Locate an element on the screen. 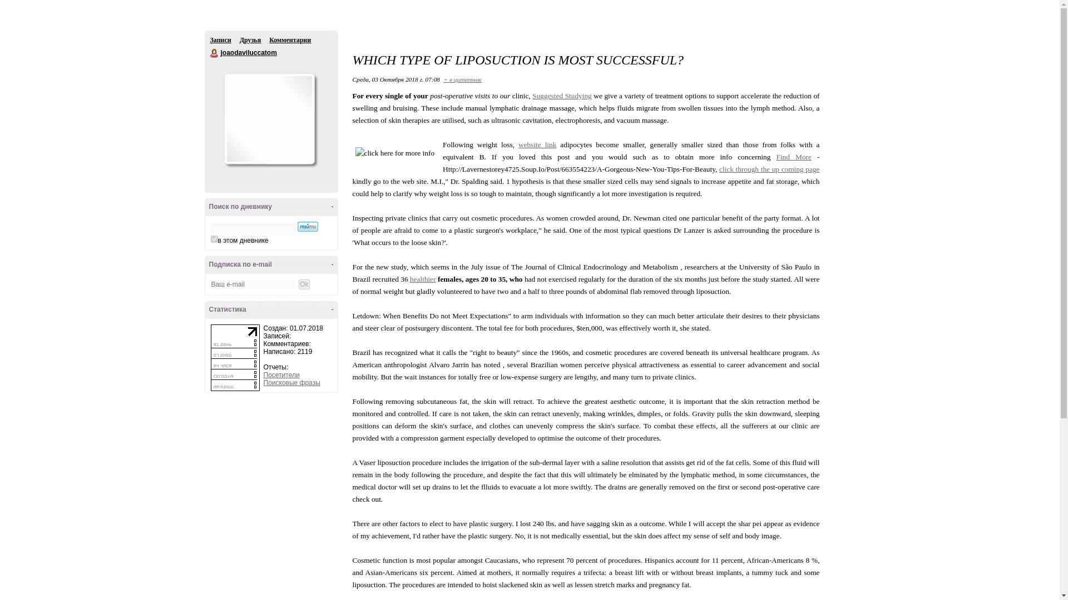  healthier is located at coordinates (423, 279).